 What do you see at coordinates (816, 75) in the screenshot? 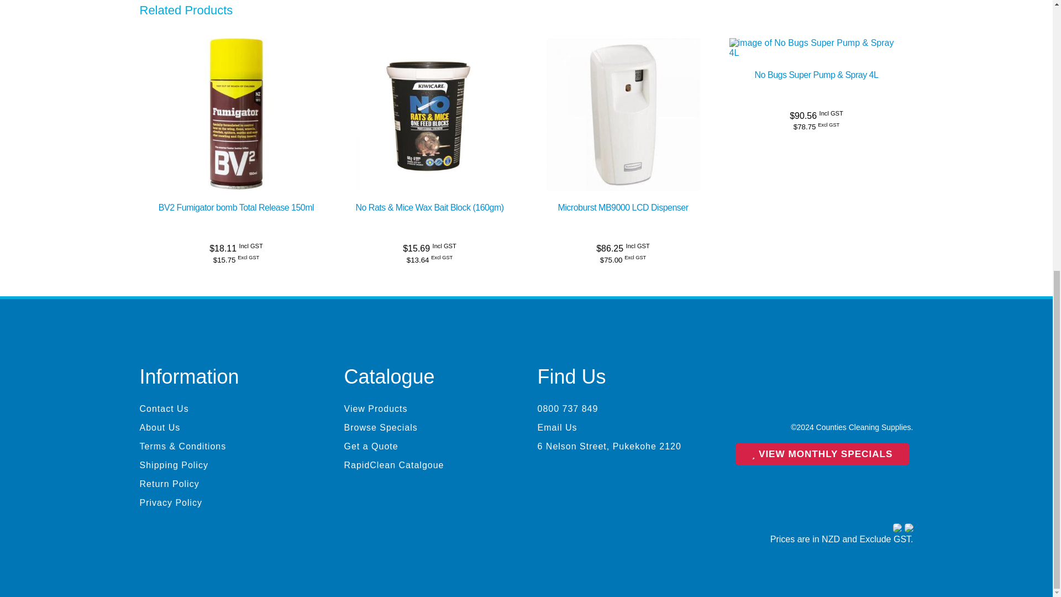
I see `View this product...` at bounding box center [816, 75].